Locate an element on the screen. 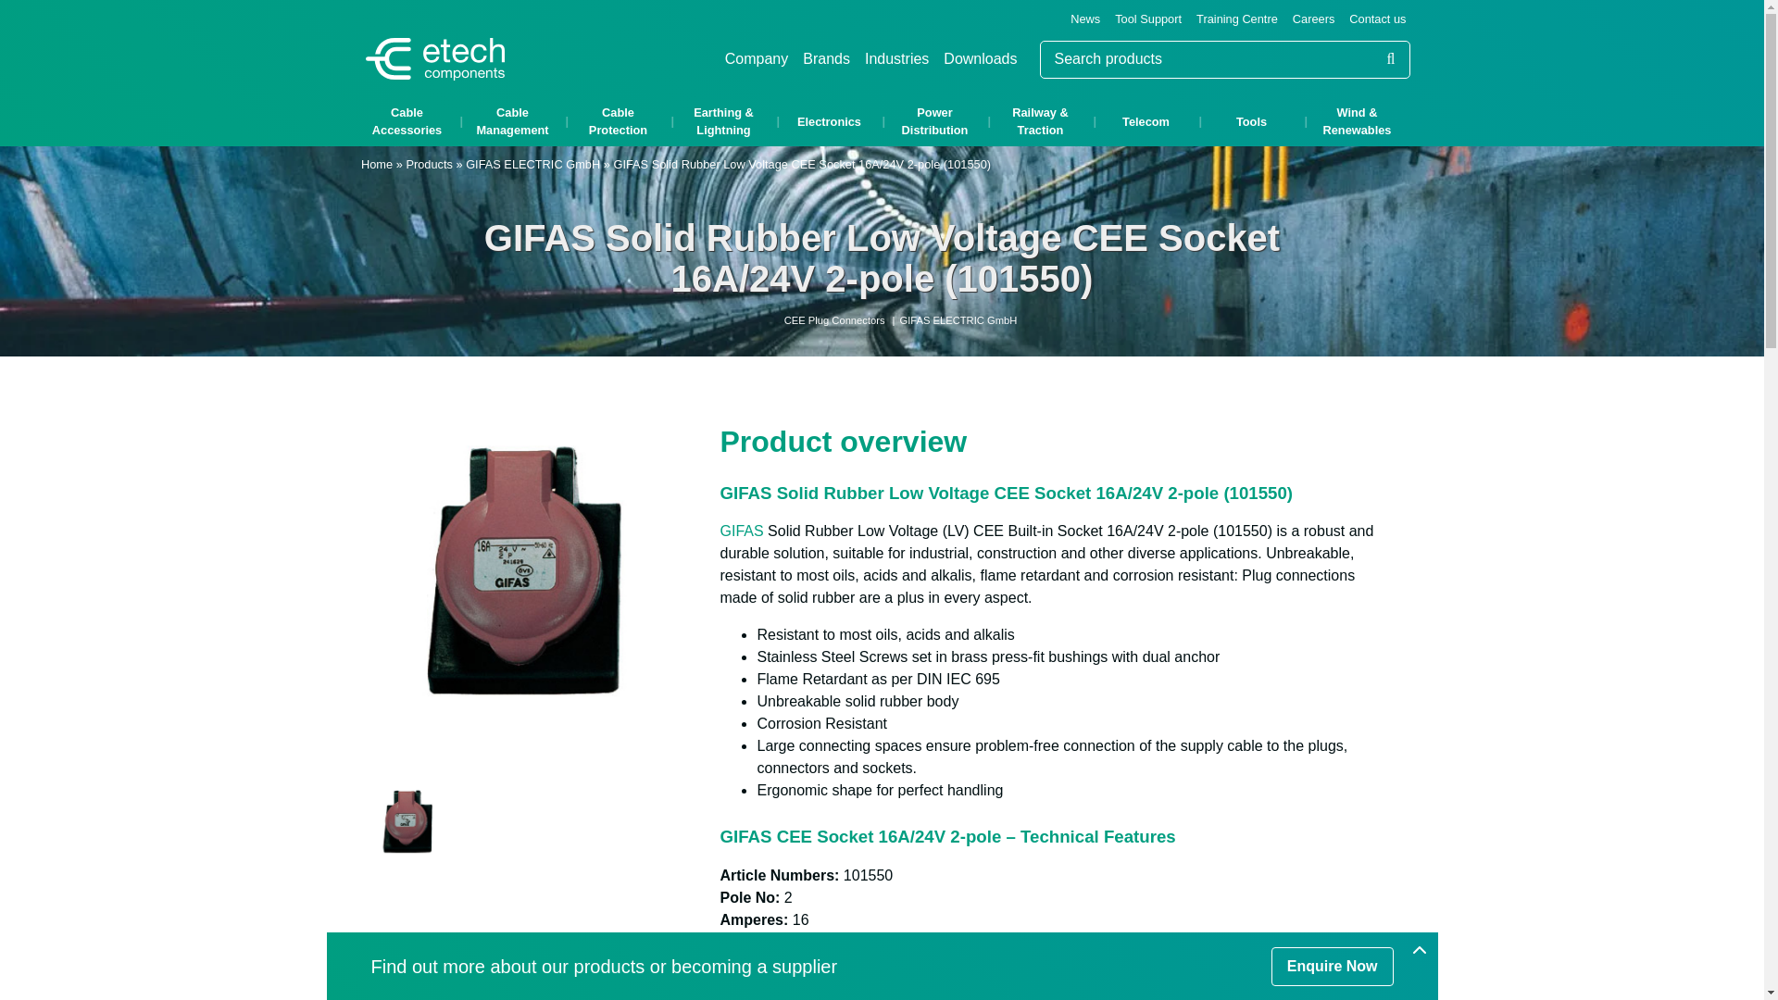 This screenshot has width=1778, height=1000. News is located at coordinates (1085, 19).